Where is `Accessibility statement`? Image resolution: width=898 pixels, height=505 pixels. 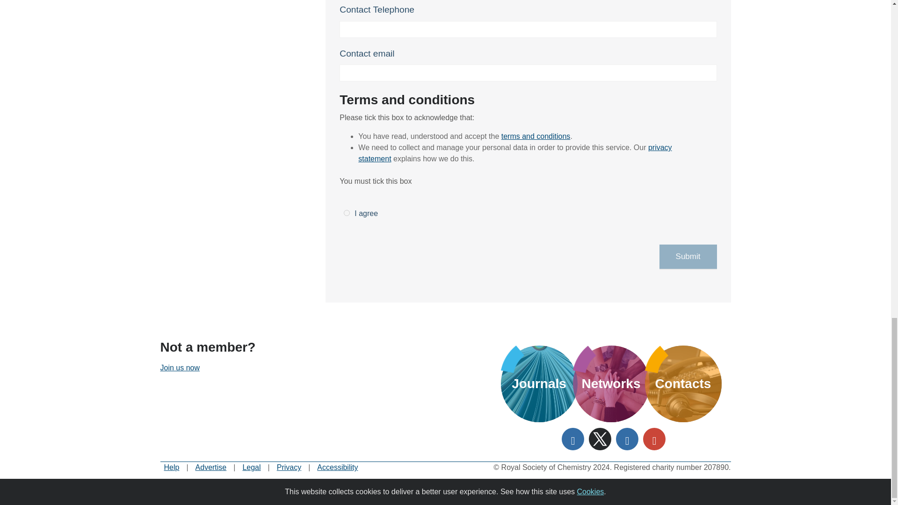
Accessibility statement is located at coordinates (337, 468).